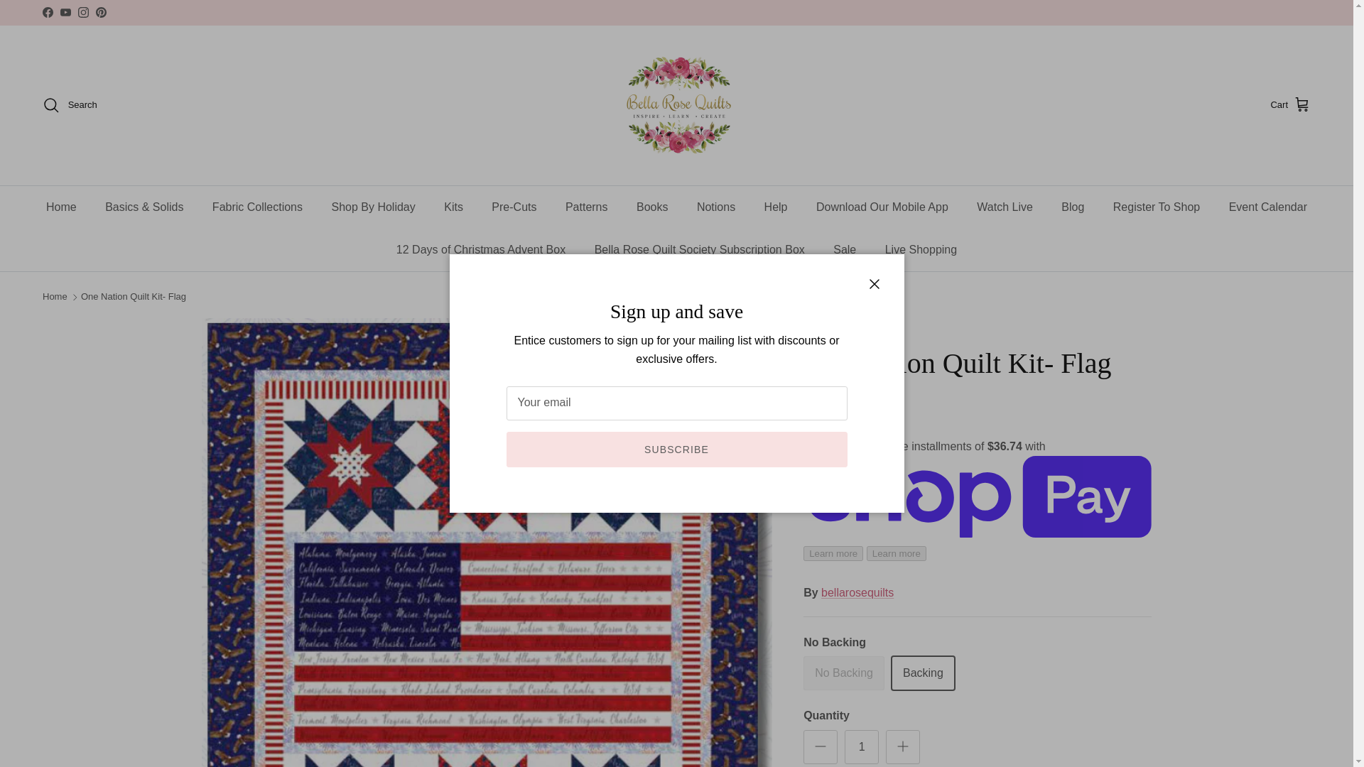  I want to click on bellarosequilts on Facebook, so click(47, 11).